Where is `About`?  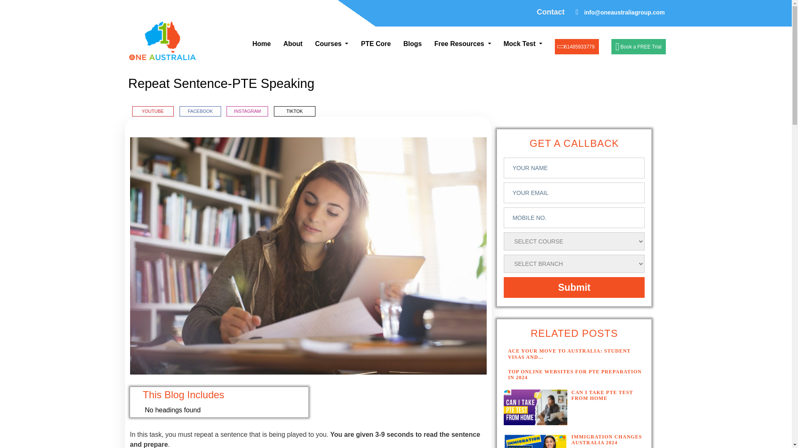
About is located at coordinates (293, 44).